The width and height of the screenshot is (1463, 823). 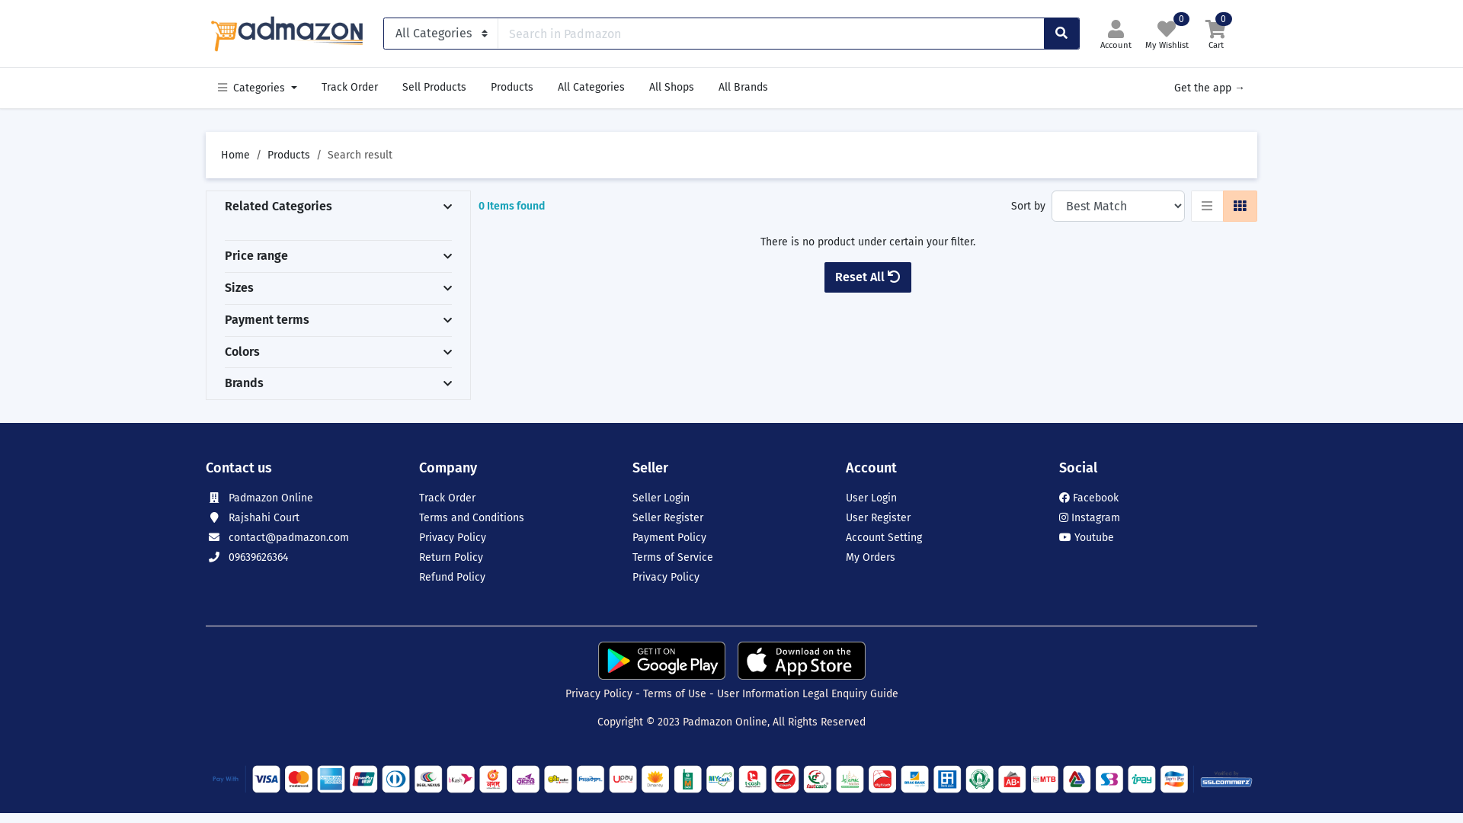 What do you see at coordinates (599, 693) in the screenshot?
I see `Privacy Policy` at bounding box center [599, 693].